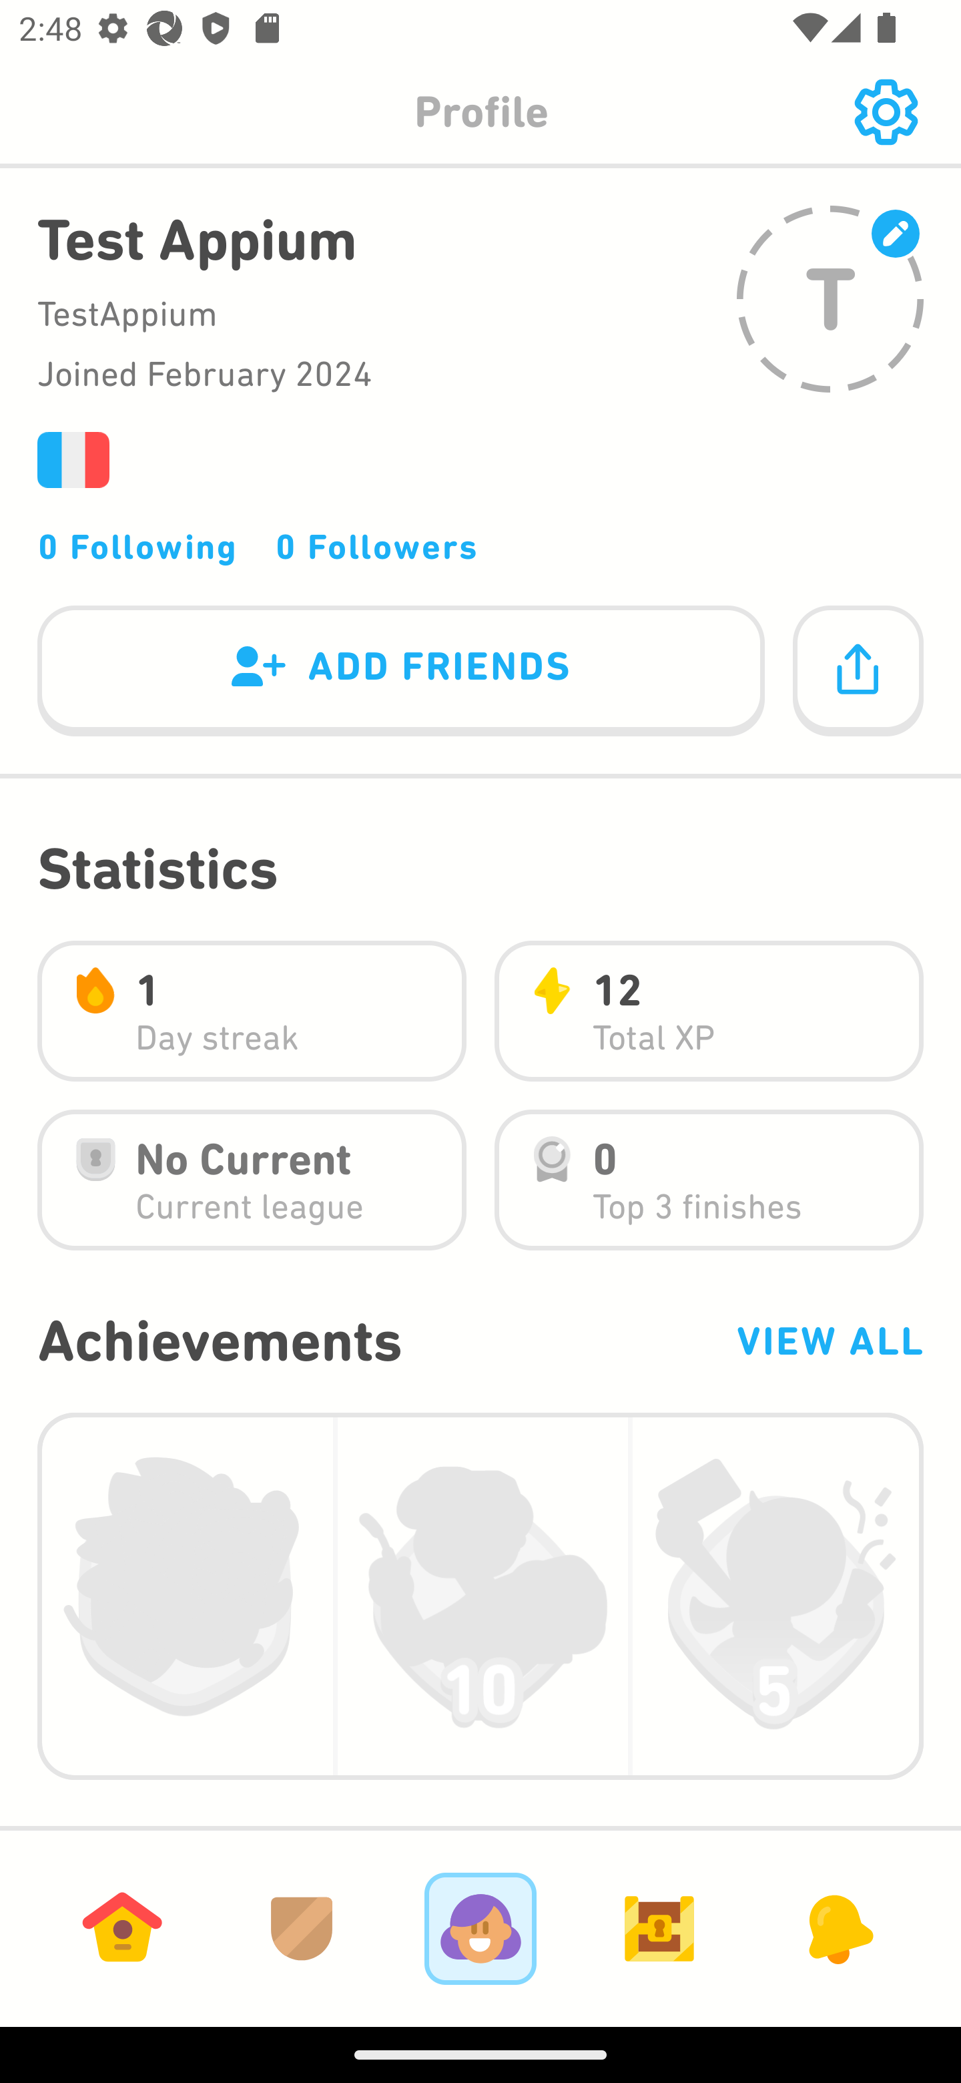 The height and width of the screenshot is (2083, 961). Describe the element at coordinates (137, 546) in the screenshot. I see `0 Following` at that location.